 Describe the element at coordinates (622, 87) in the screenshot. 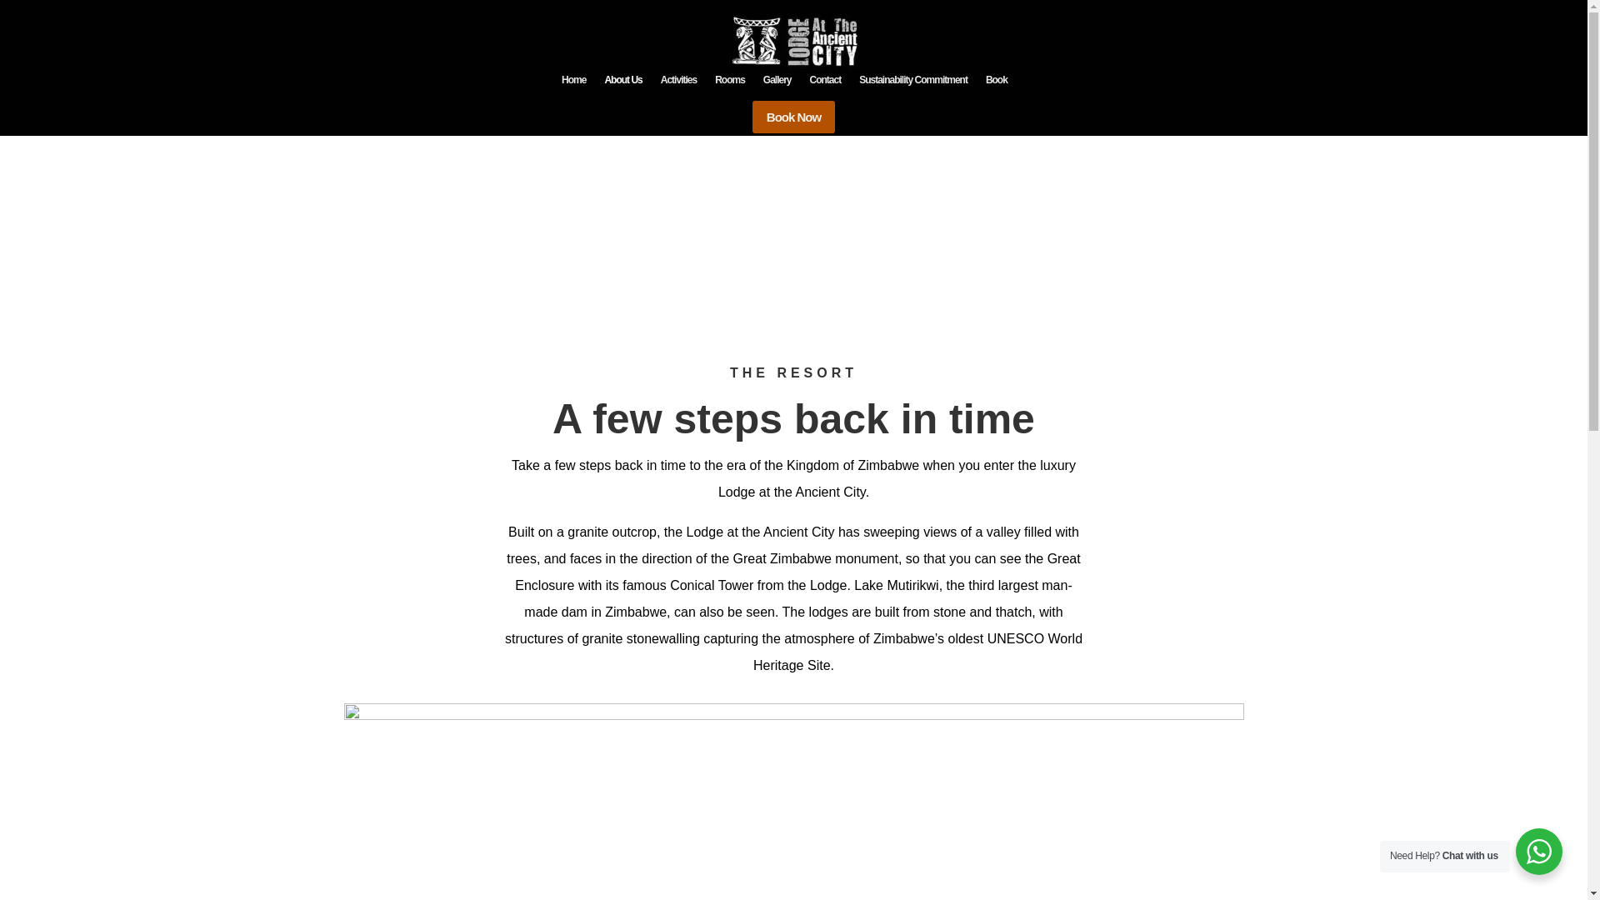

I see `About Us` at that location.